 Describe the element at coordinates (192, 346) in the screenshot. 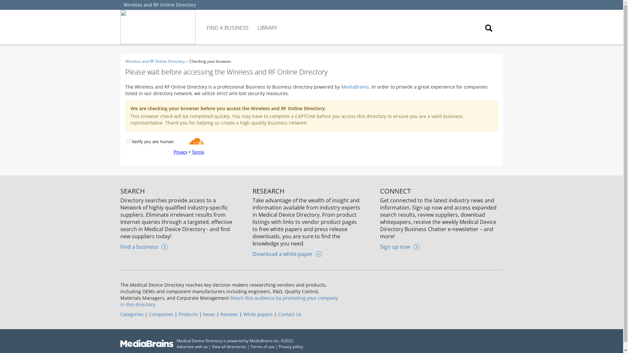

I see `Advertise with us` at that location.